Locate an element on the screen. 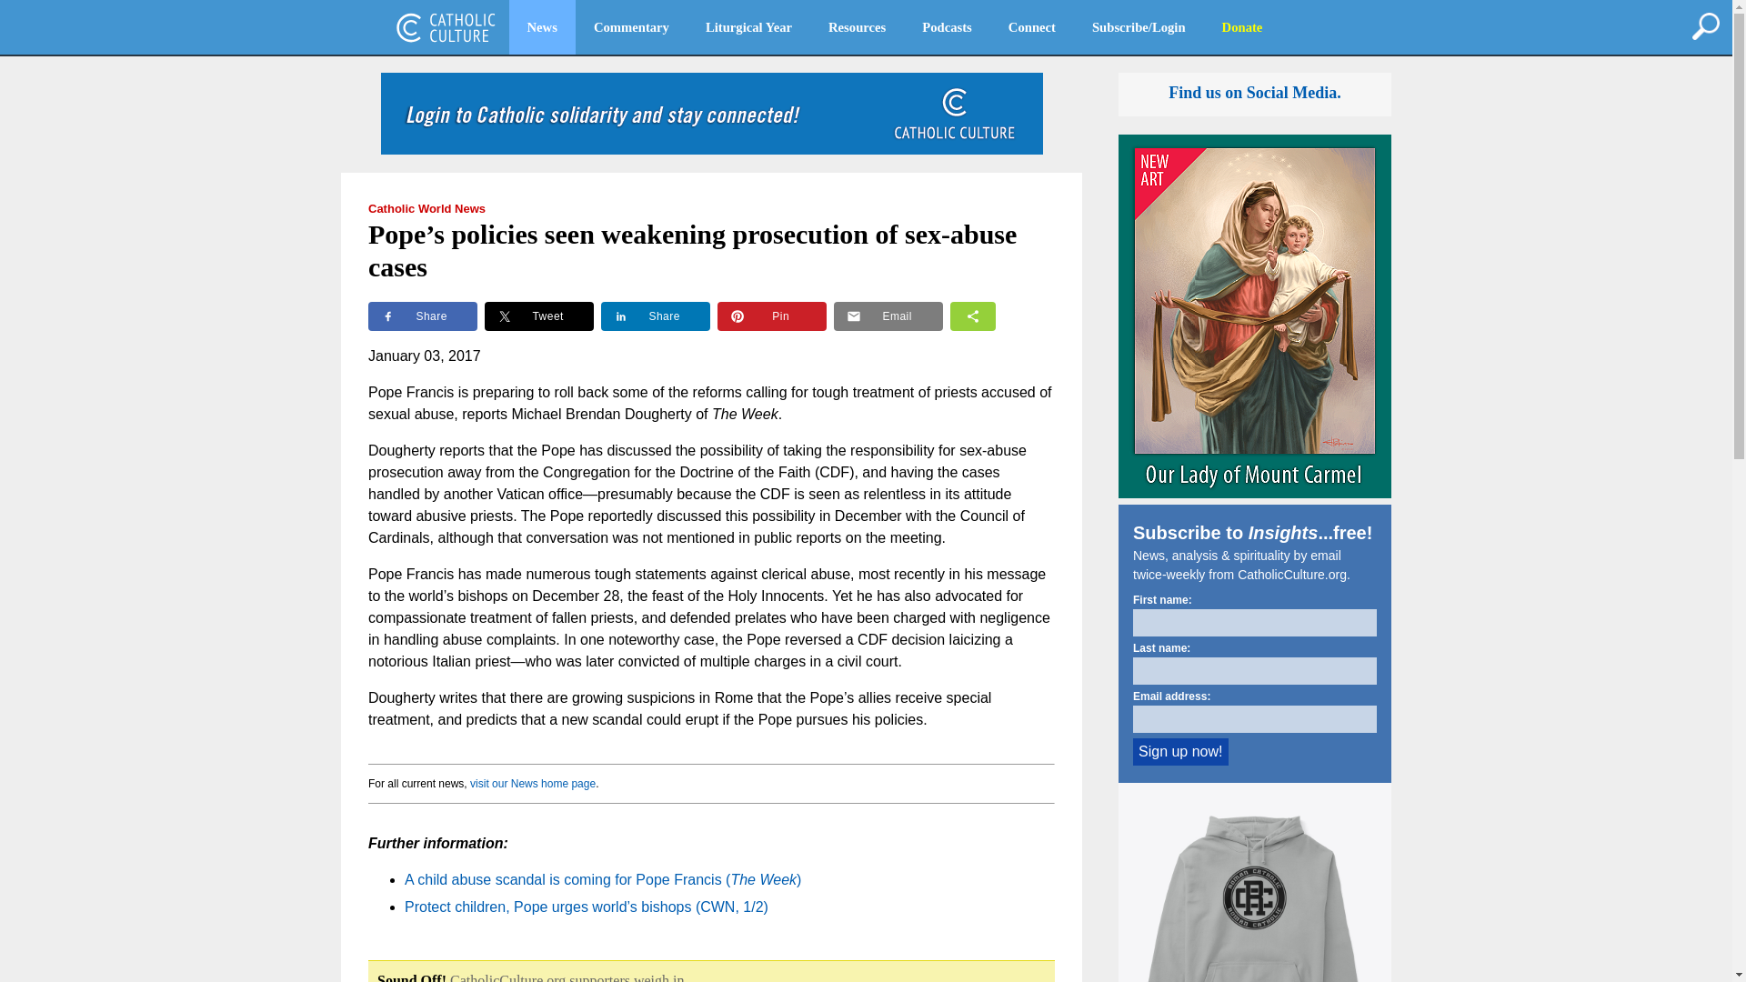 The height and width of the screenshot is (982, 1746). News is located at coordinates (542, 27).